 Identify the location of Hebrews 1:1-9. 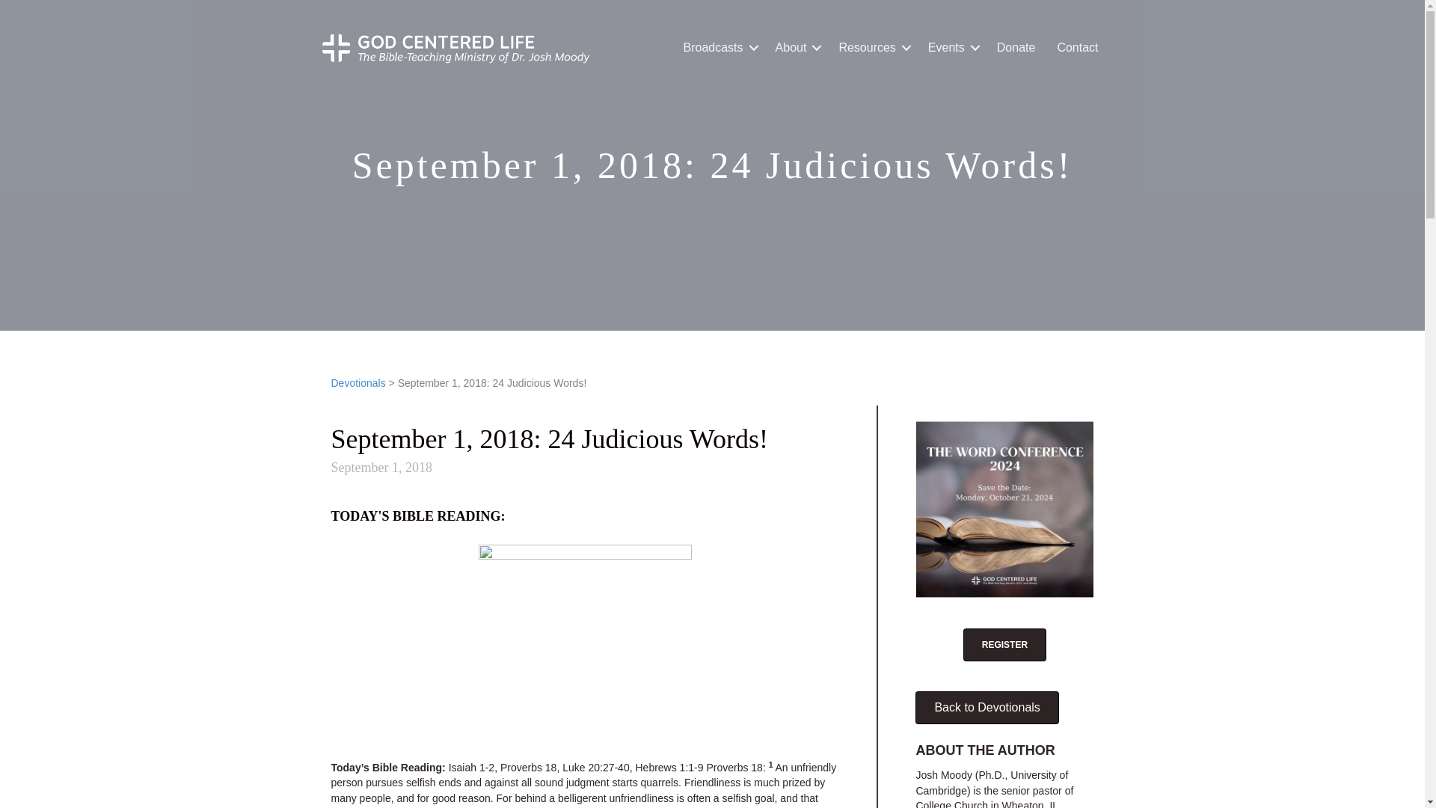
(669, 768).